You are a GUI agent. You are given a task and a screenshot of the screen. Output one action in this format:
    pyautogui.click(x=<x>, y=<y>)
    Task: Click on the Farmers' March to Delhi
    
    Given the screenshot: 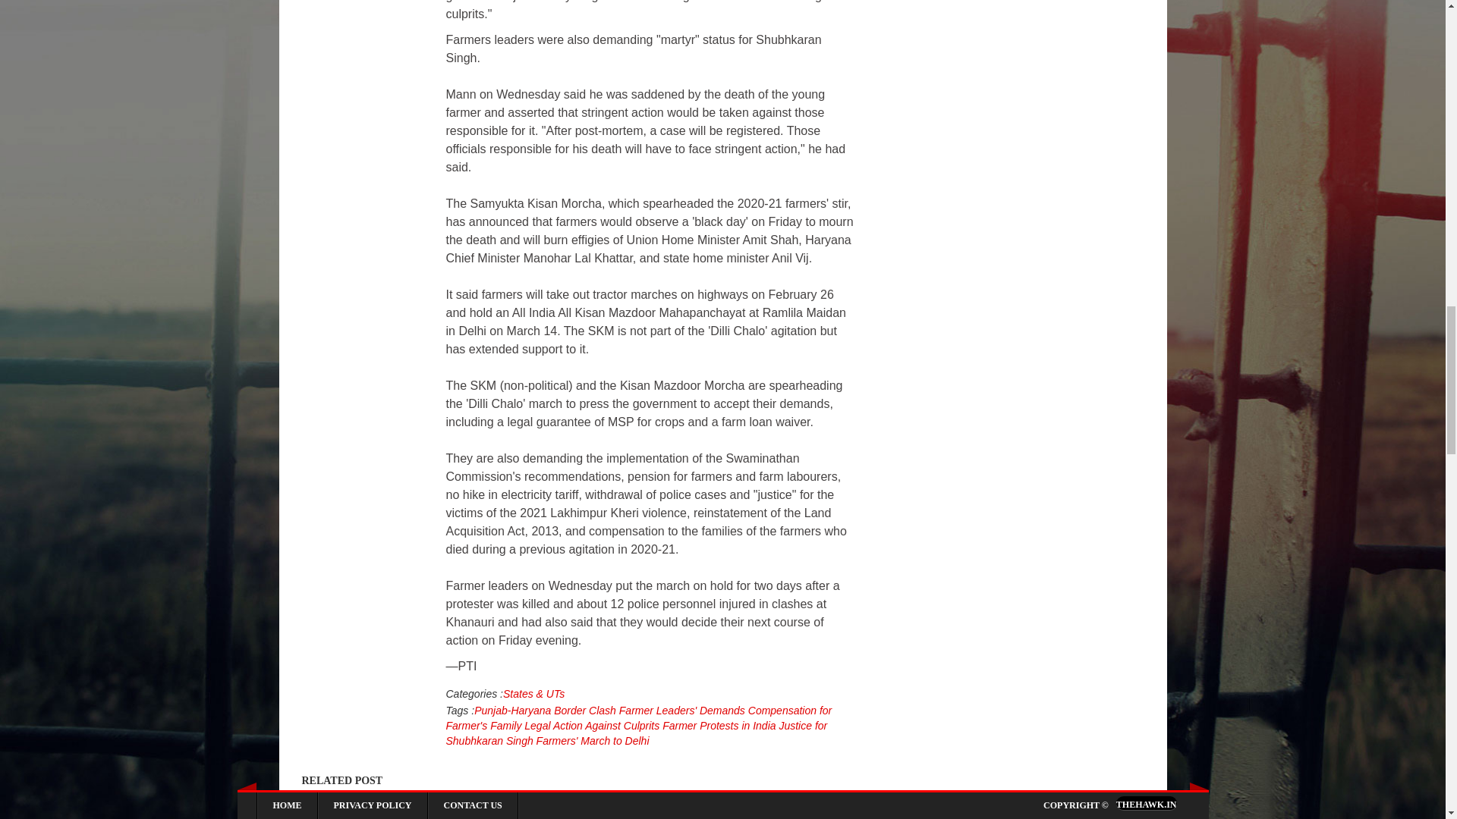 What is the action you would take?
    pyautogui.click(x=591, y=740)
    